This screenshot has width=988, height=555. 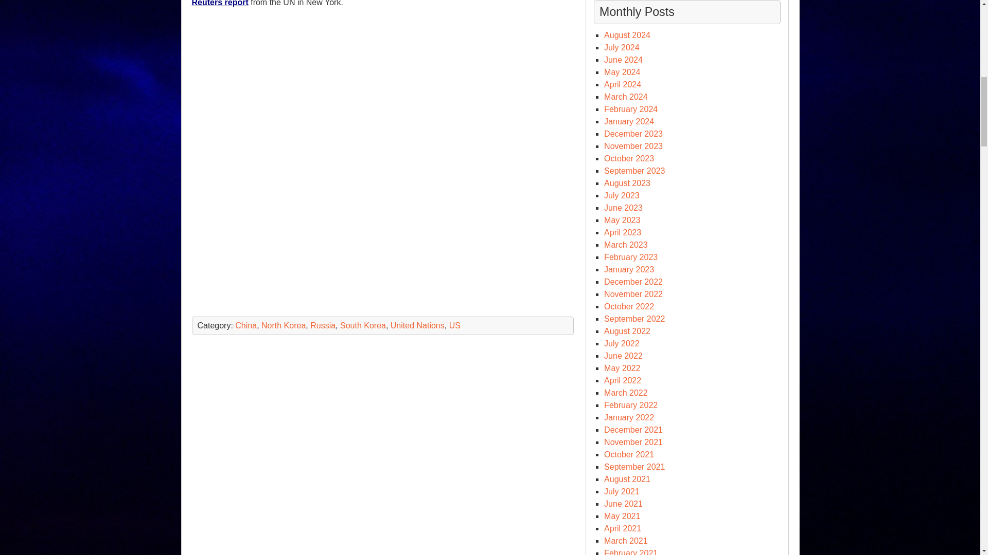 I want to click on July 2024, so click(x=622, y=47).